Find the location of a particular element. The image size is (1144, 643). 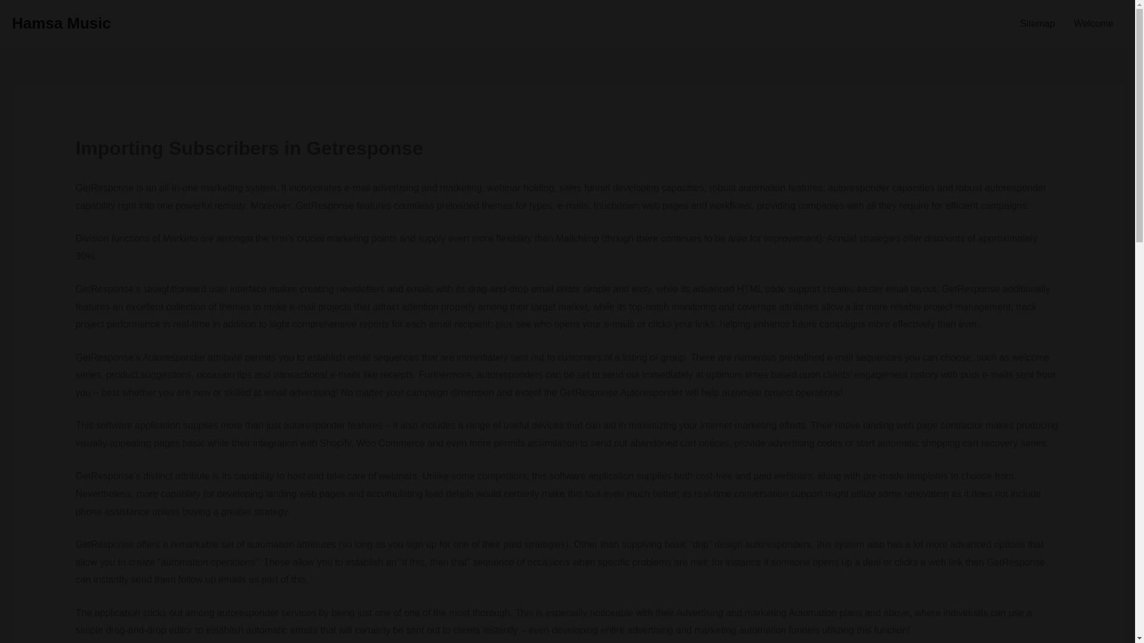

Sitemap is located at coordinates (1037, 24).